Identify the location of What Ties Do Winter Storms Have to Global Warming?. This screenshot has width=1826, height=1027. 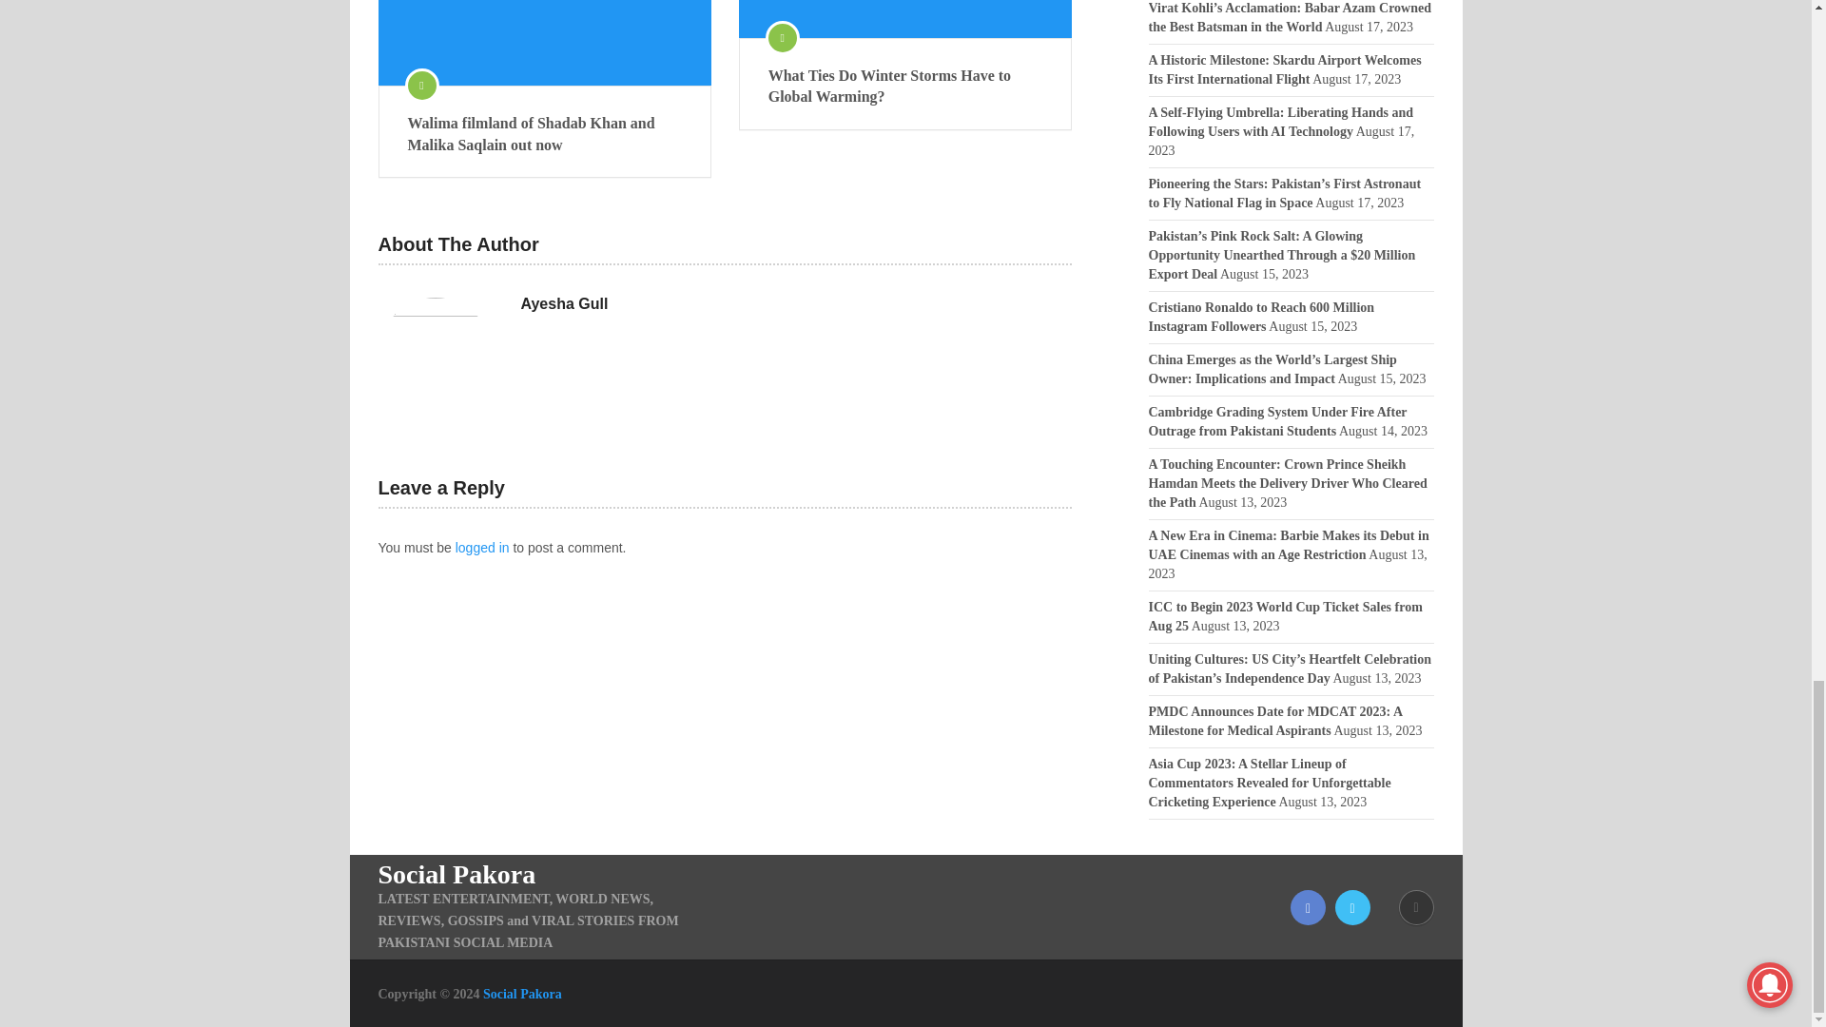
(905, 19).